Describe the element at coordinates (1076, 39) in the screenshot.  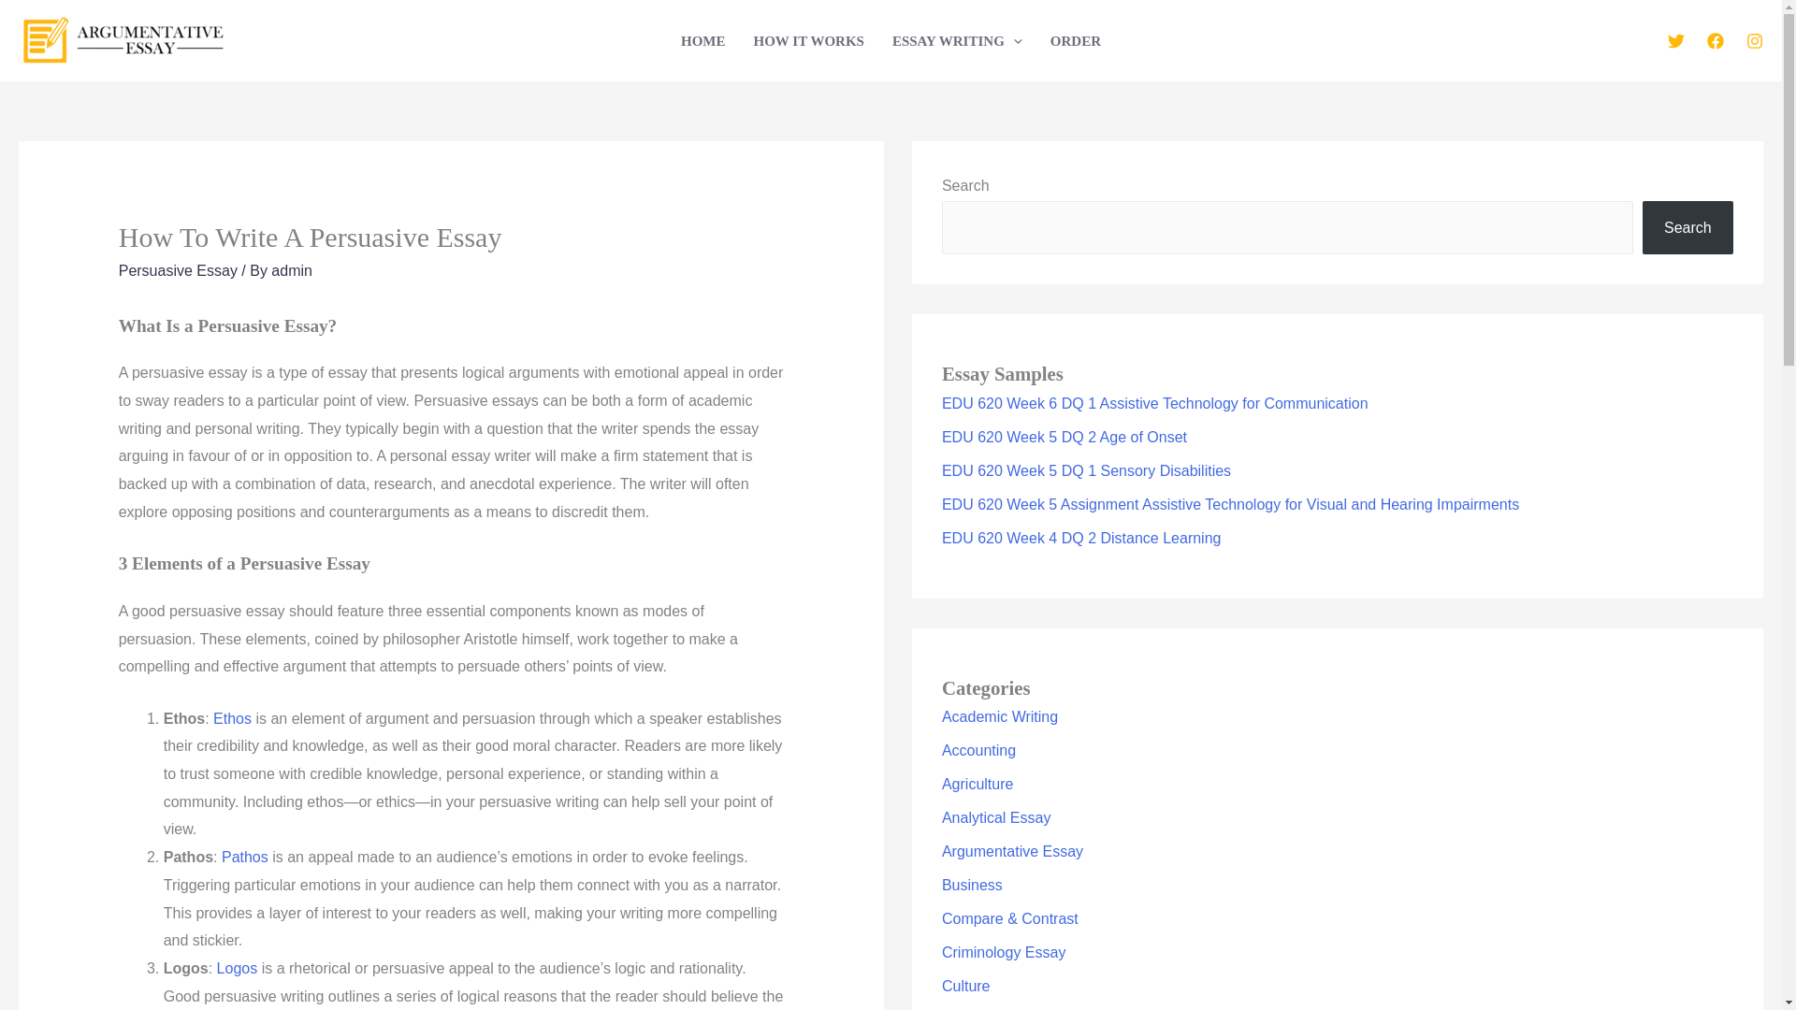
I see `ORDER` at that location.